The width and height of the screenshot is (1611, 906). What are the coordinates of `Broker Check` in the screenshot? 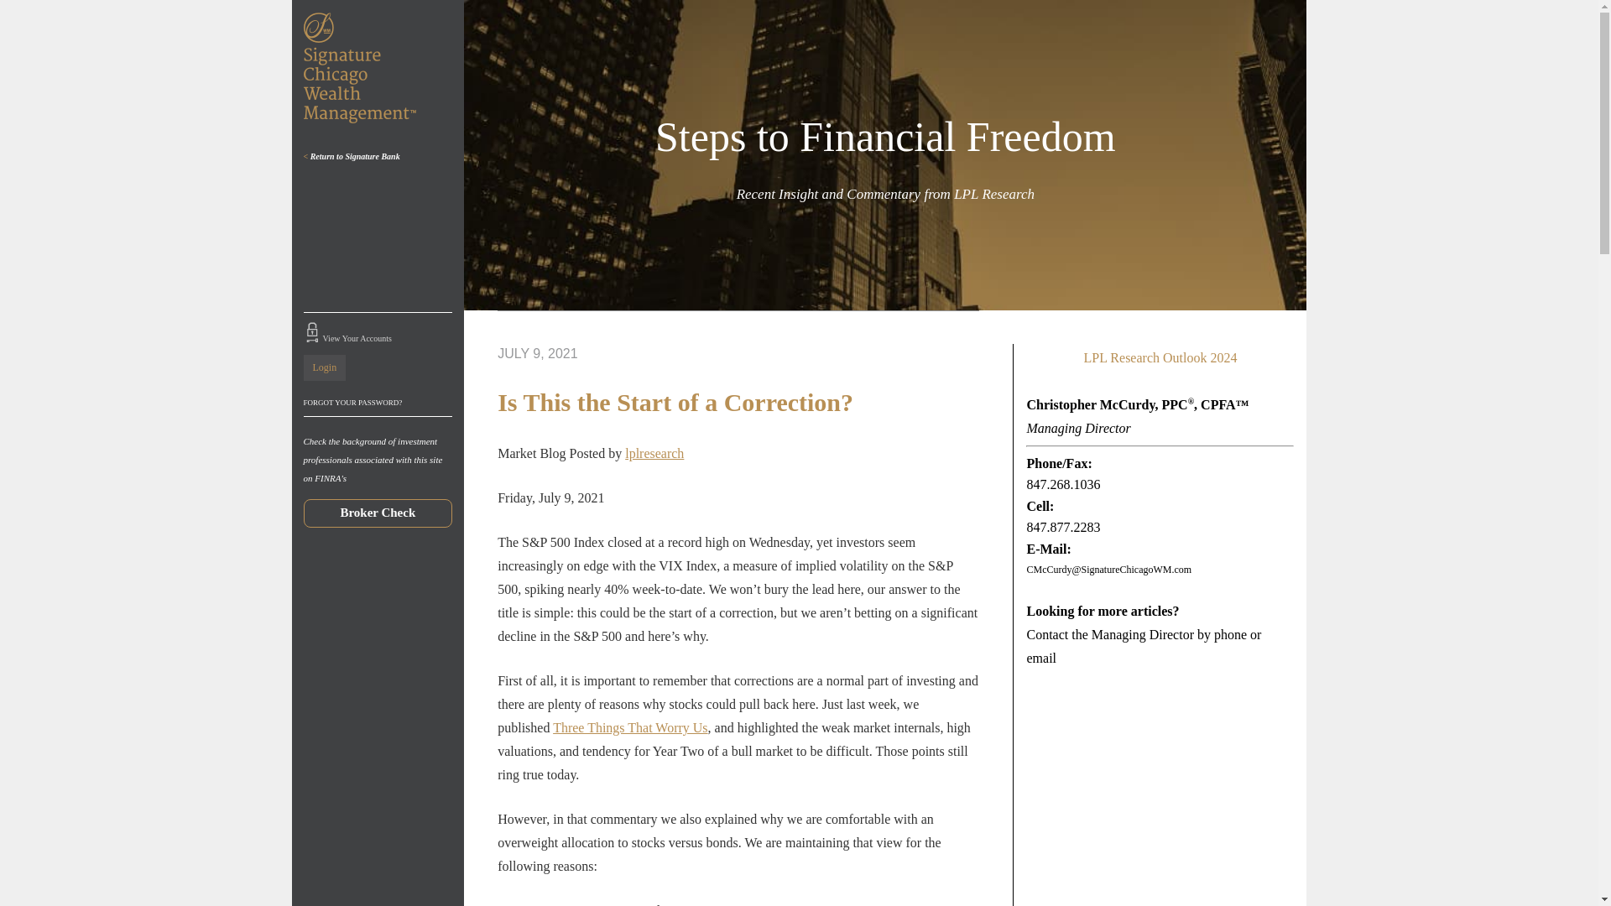 It's located at (378, 513).